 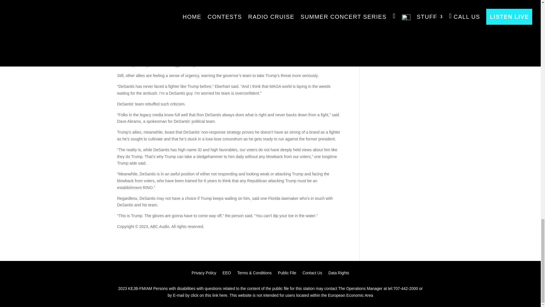 What do you see at coordinates (287, 274) in the screenshot?
I see `Public File` at bounding box center [287, 274].